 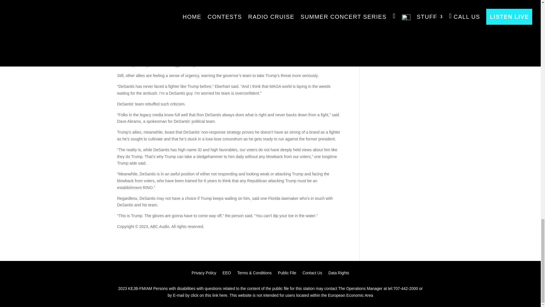 What do you see at coordinates (287, 274) in the screenshot?
I see `Public File` at bounding box center [287, 274].